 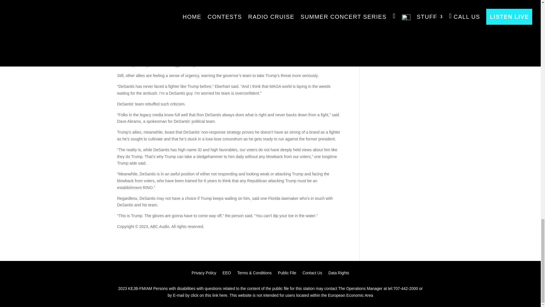 What do you see at coordinates (287, 274) in the screenshot?
I see `Public File` at bounding box center [287, 274].